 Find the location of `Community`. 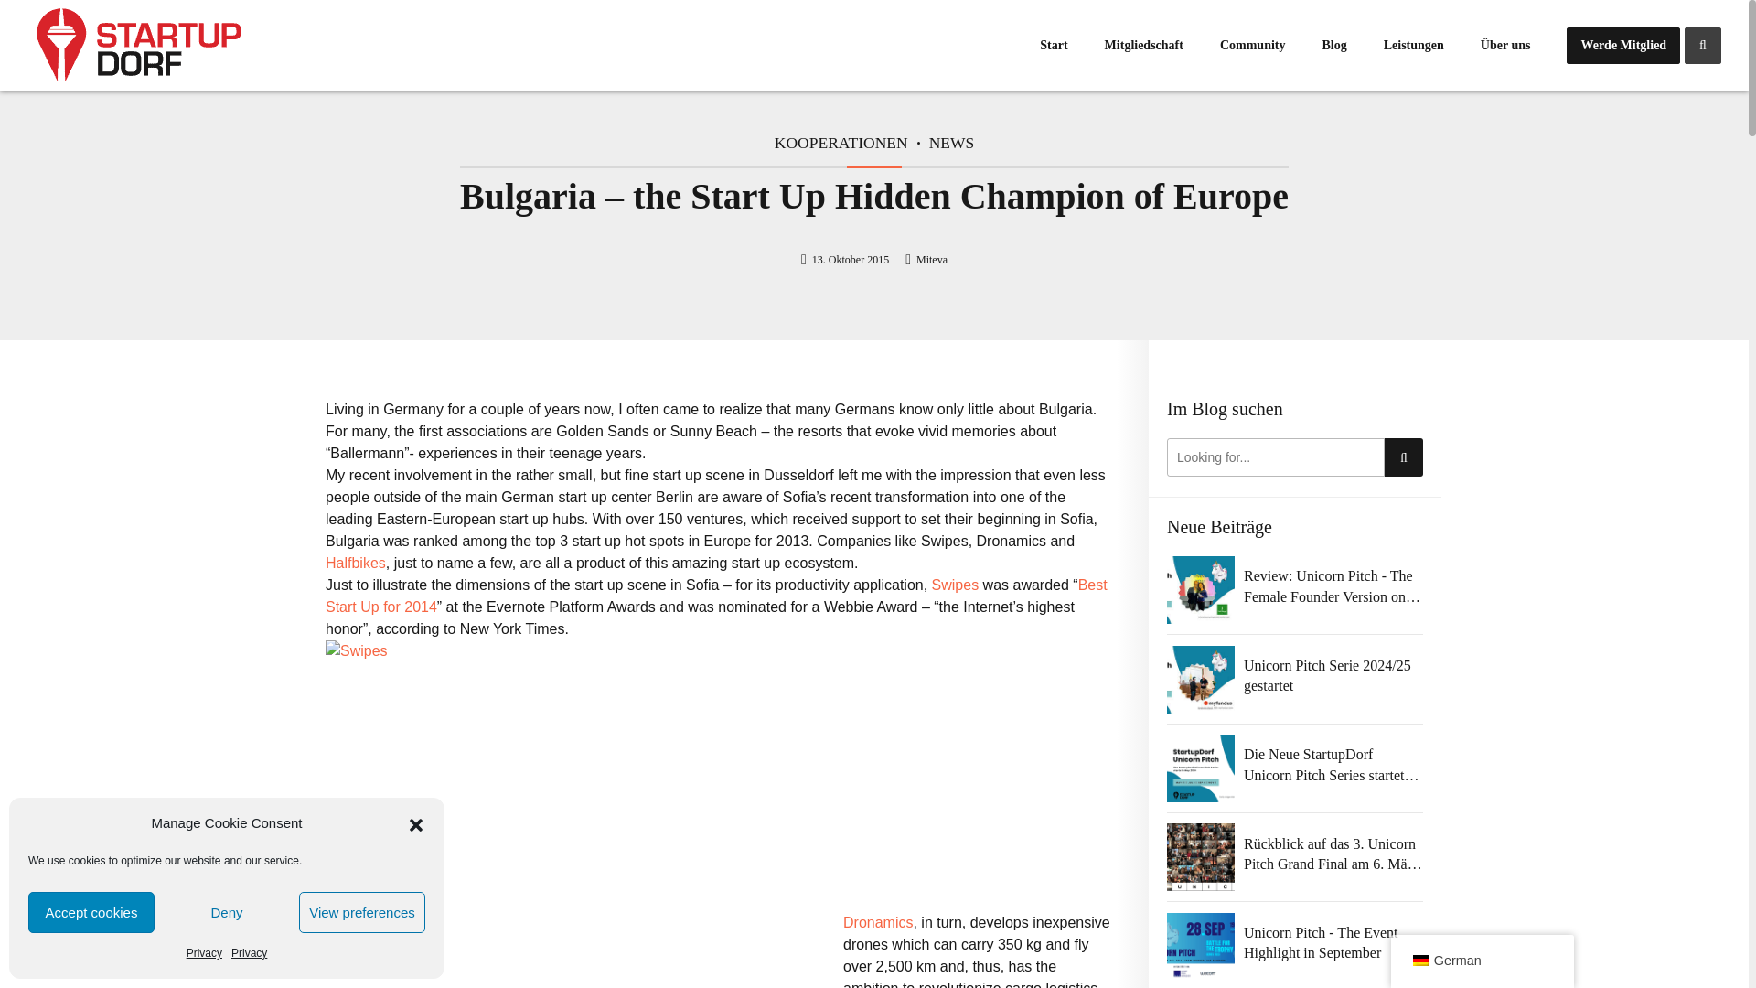

Community is located at coordinates (1253, 46).